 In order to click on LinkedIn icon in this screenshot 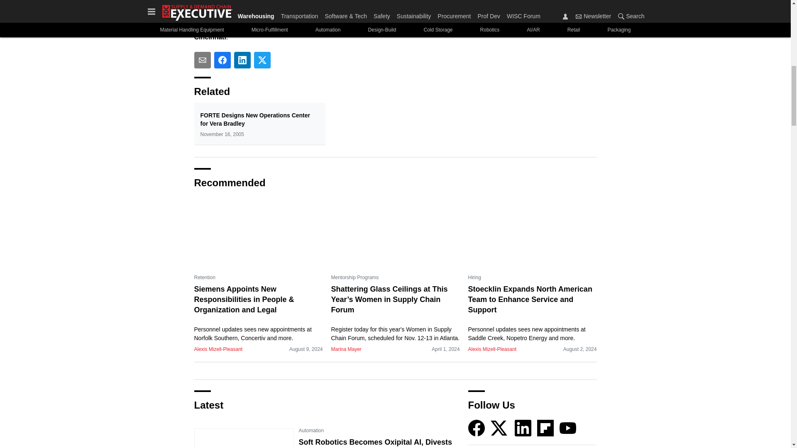, I will do `click(523, 428)`.